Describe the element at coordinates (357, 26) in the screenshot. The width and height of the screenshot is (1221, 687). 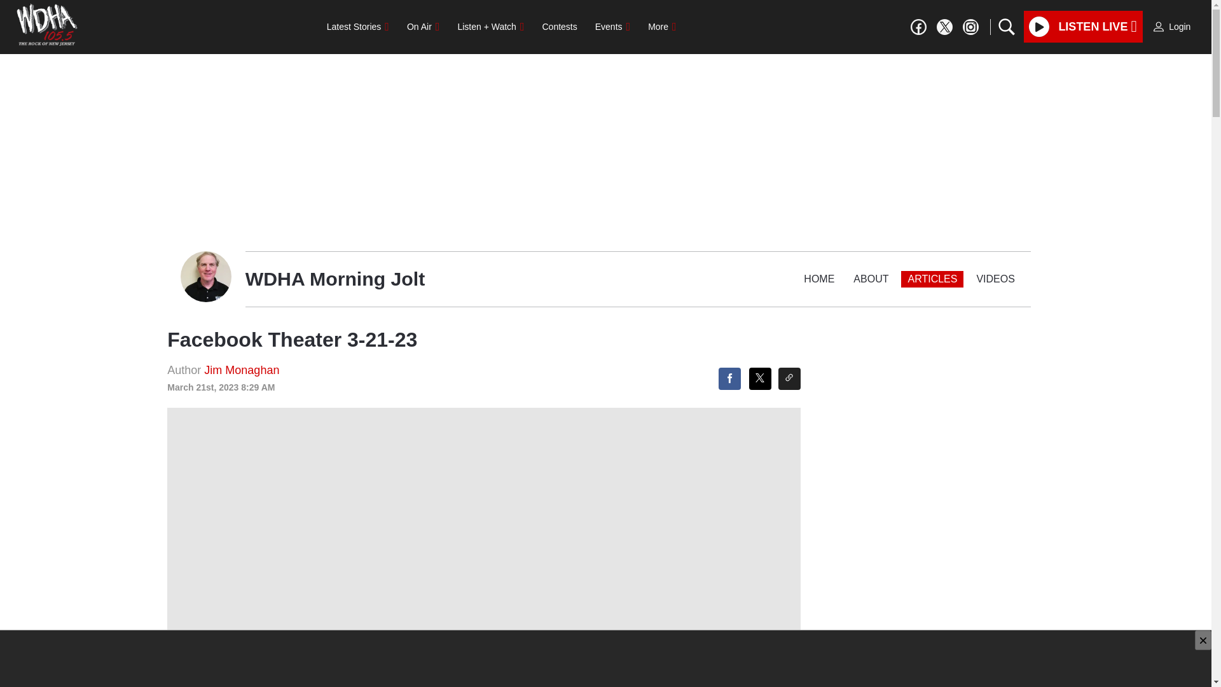
I see `Latest Stories` at that location.